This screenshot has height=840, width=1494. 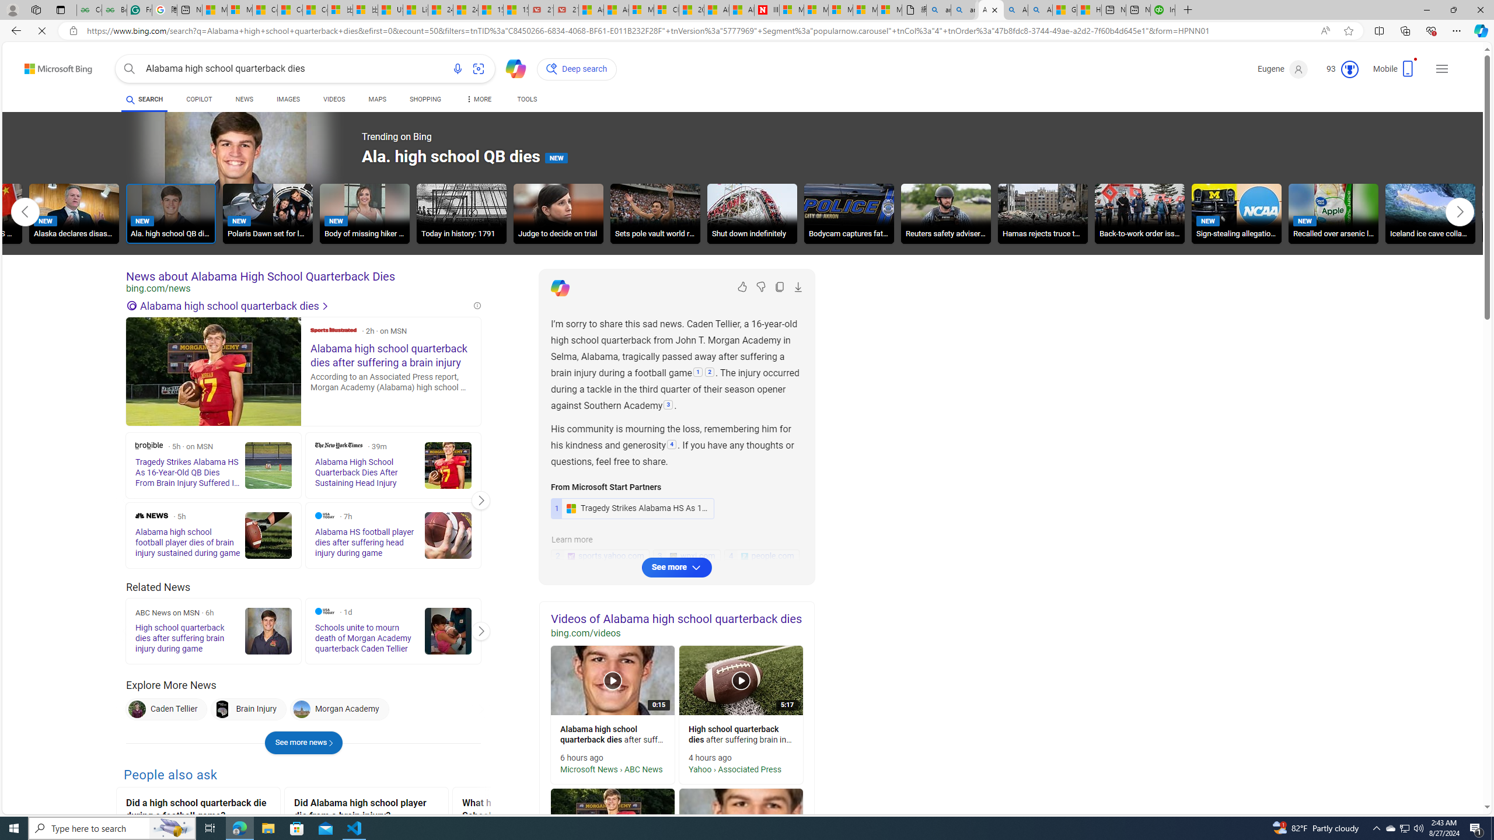 I want to click on Morgan Academy, so click(x=338, y=709).